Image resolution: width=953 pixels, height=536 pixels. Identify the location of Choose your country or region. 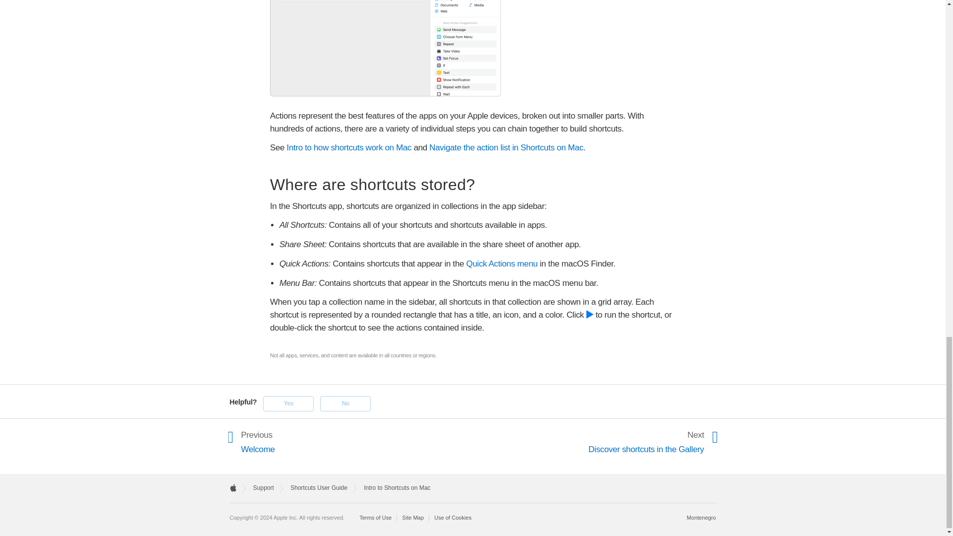
(702, 517).